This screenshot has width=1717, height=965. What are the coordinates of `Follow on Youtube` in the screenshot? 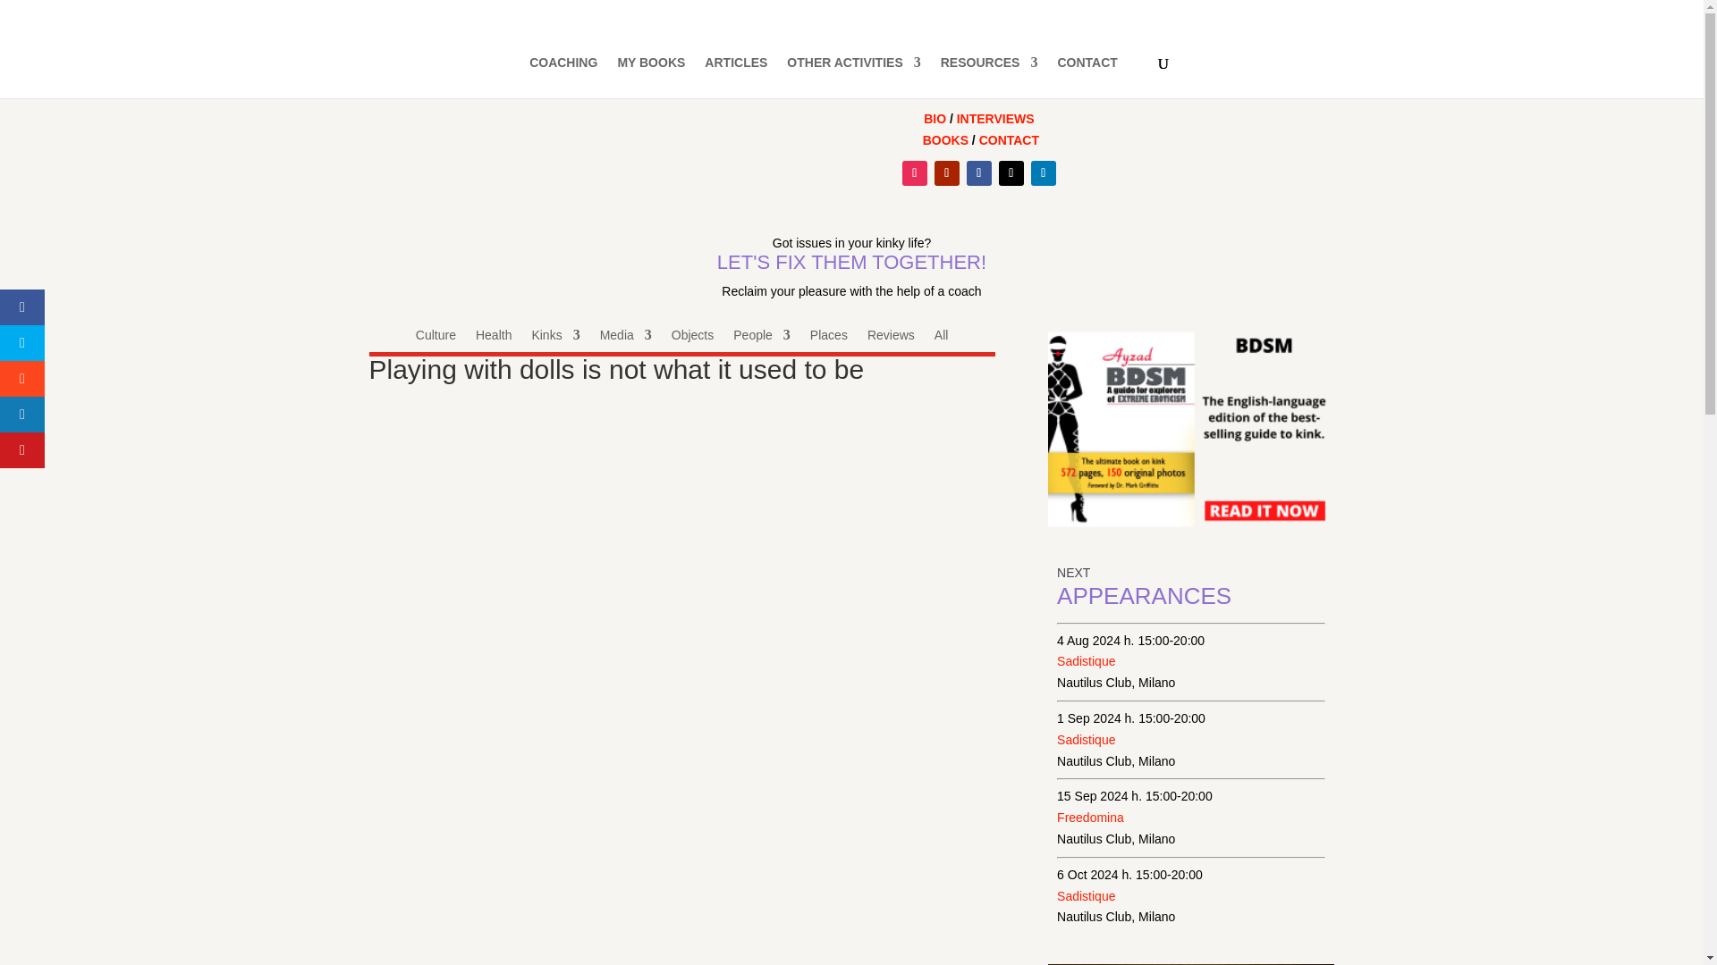 It's located at (946, 173).